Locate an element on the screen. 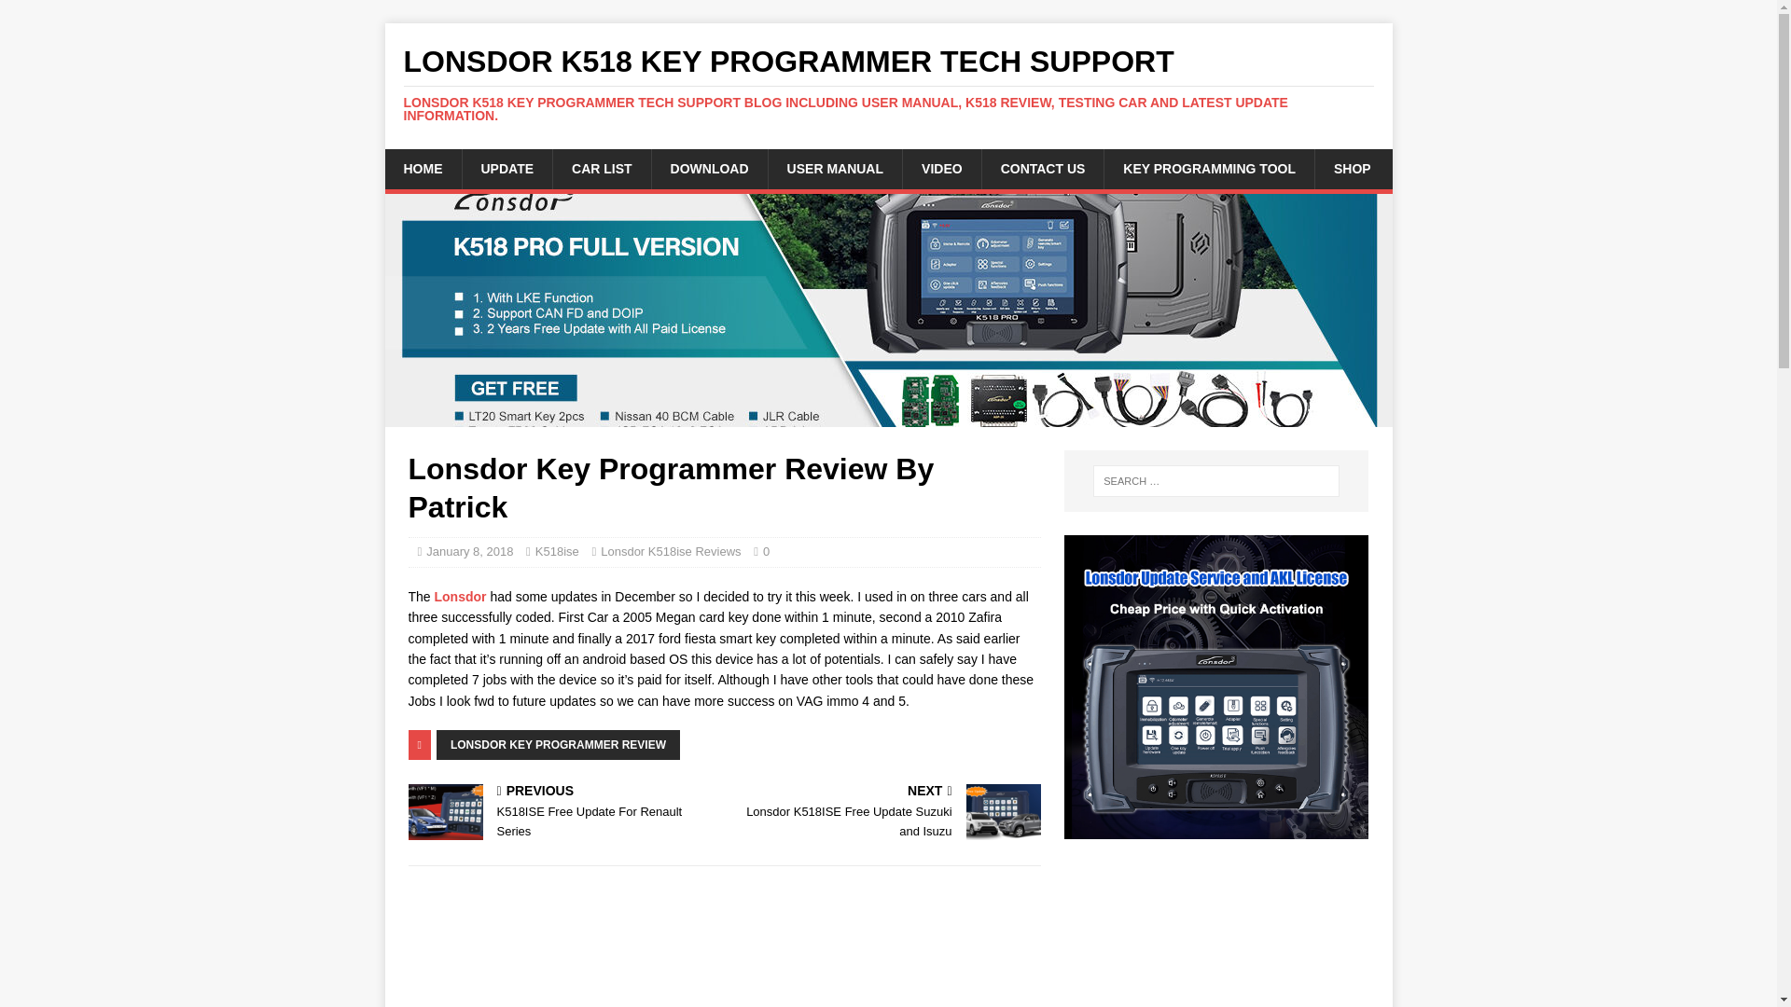 The image size is (1791, 1007). HOME is located at coordinates (422, 168).